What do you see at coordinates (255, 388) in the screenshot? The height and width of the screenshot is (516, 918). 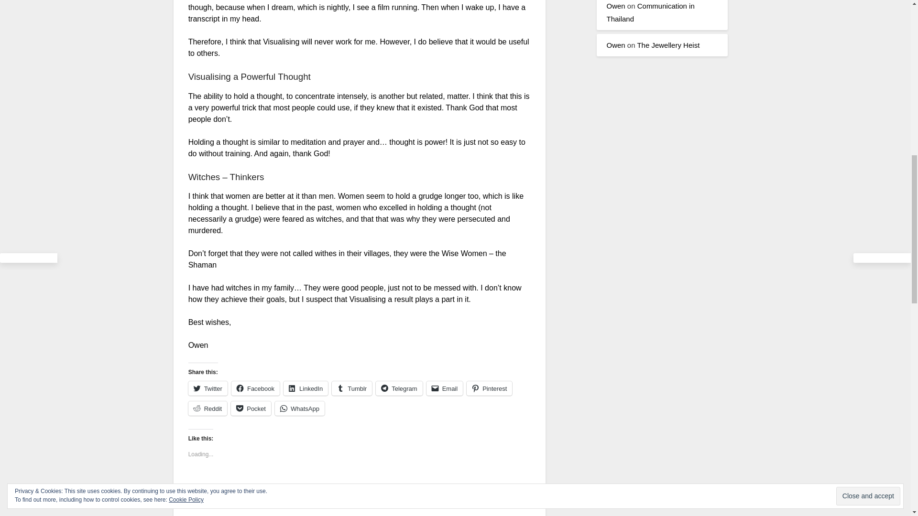 I see `Facebook` at bounding box center [255, 388].